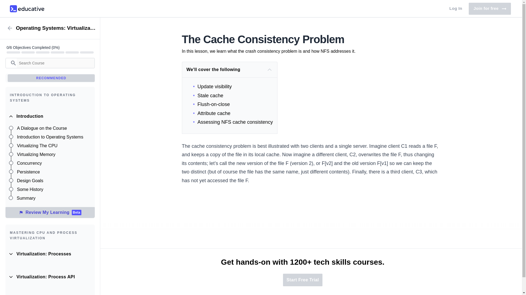 This screenshot has width=526, height=295. What do you see at coordinates (53, 155) in the screenshot?
I see `Some History` at bounding box center [53, 155].